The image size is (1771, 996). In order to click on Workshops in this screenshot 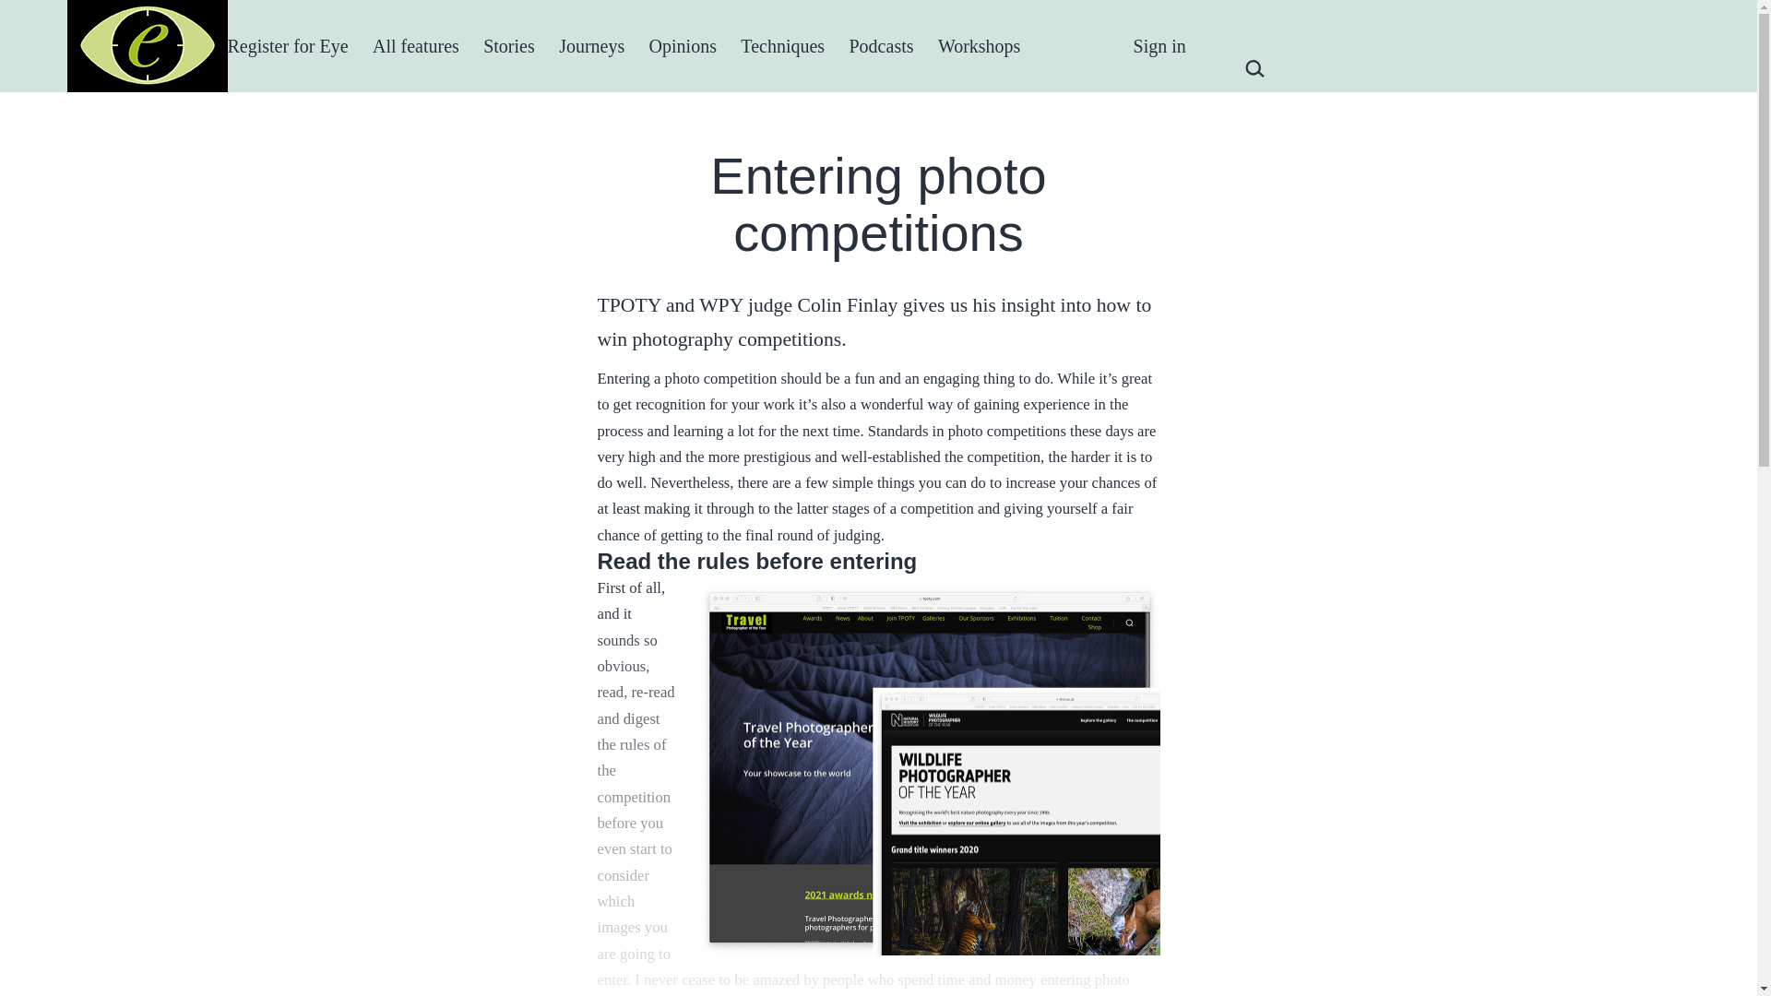, I will do `click(980, 45)`.